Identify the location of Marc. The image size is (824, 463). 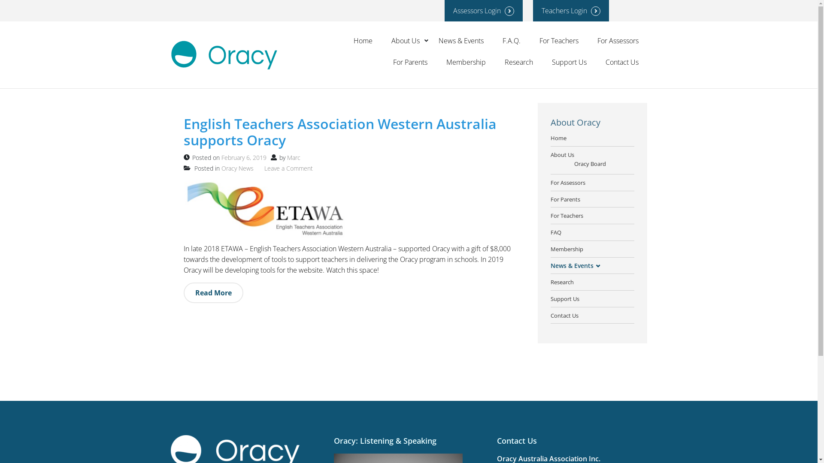
(294, 158).